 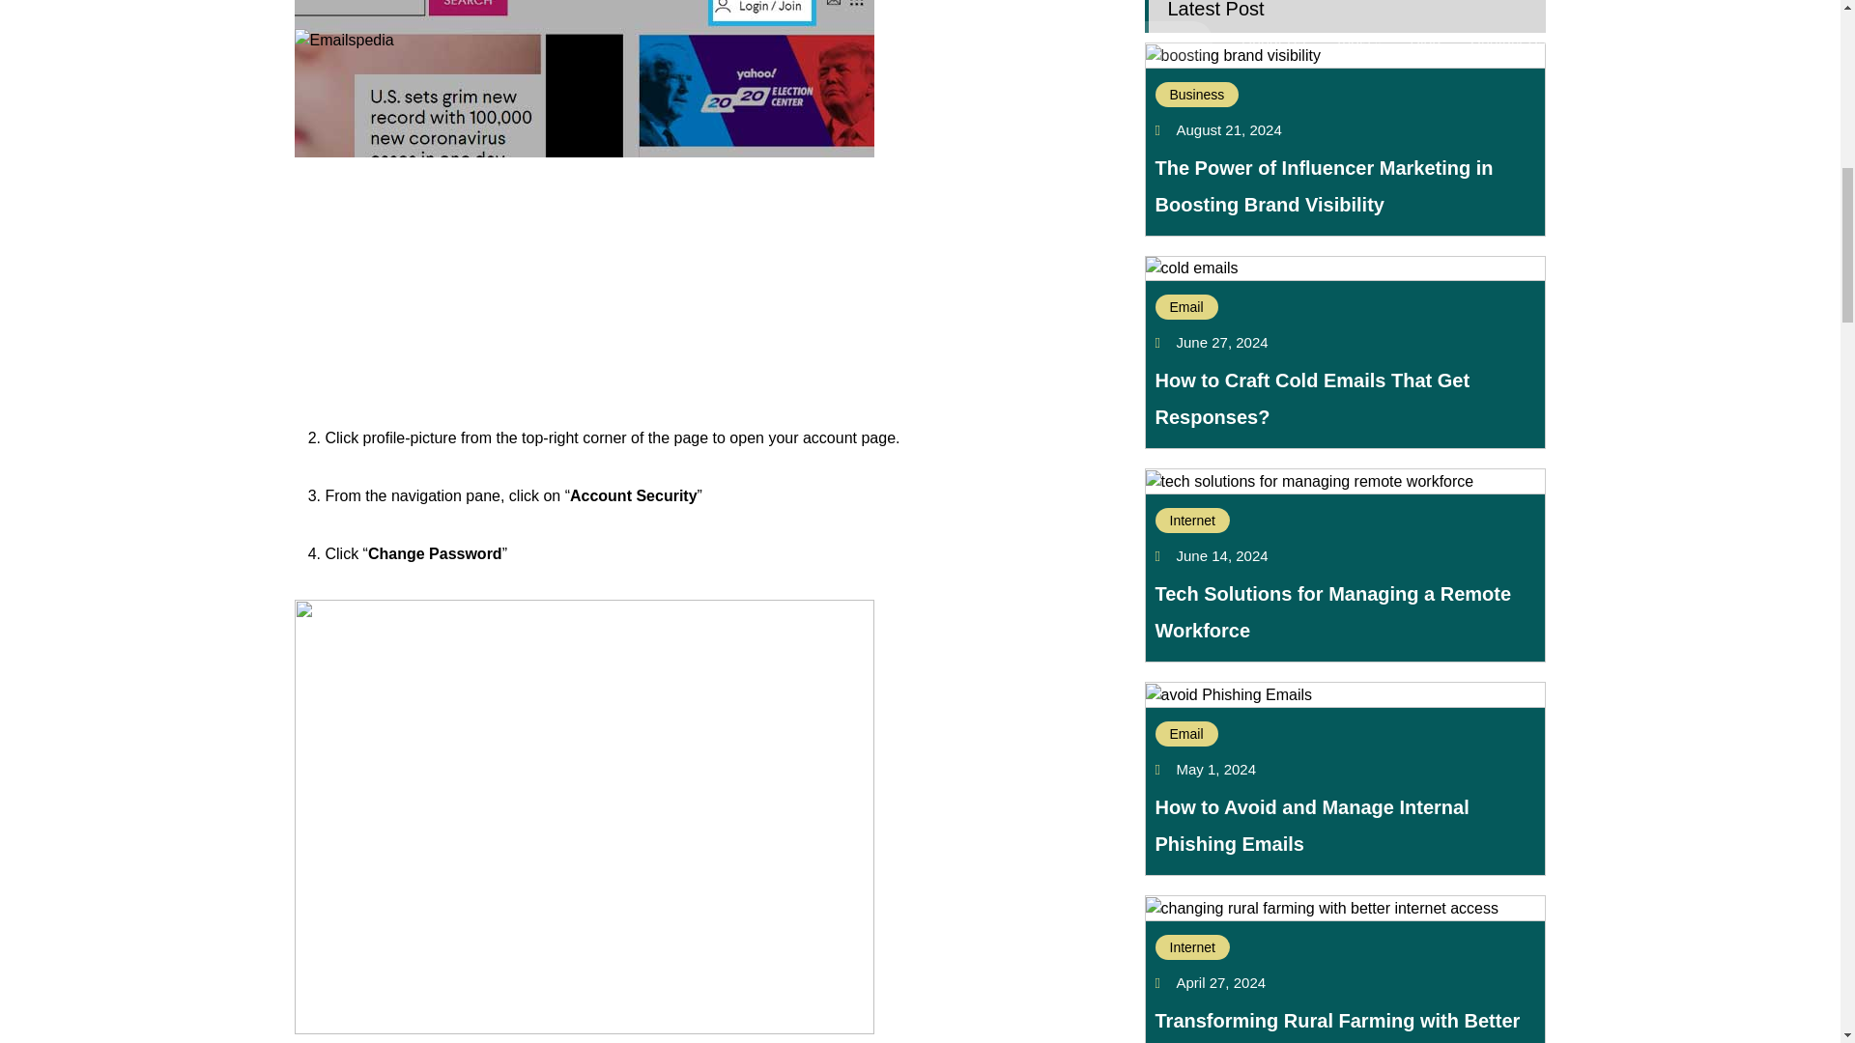 What do you see at coordinates (1186, 734) in the screenshot?
I see `Email` at bounding box center [1186, 734].